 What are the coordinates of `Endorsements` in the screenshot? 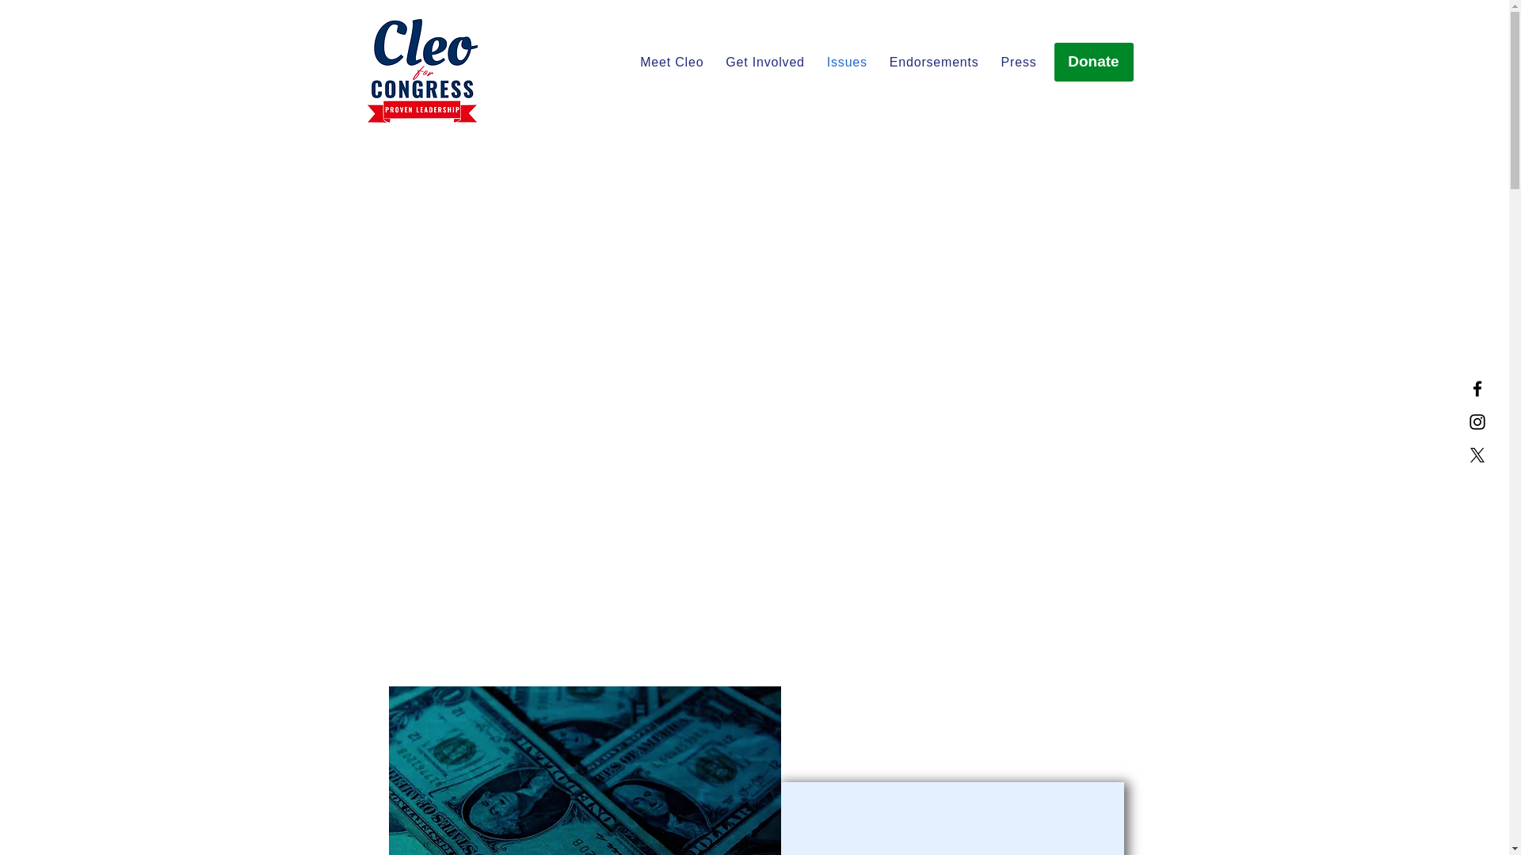 It's located at (933, 63).